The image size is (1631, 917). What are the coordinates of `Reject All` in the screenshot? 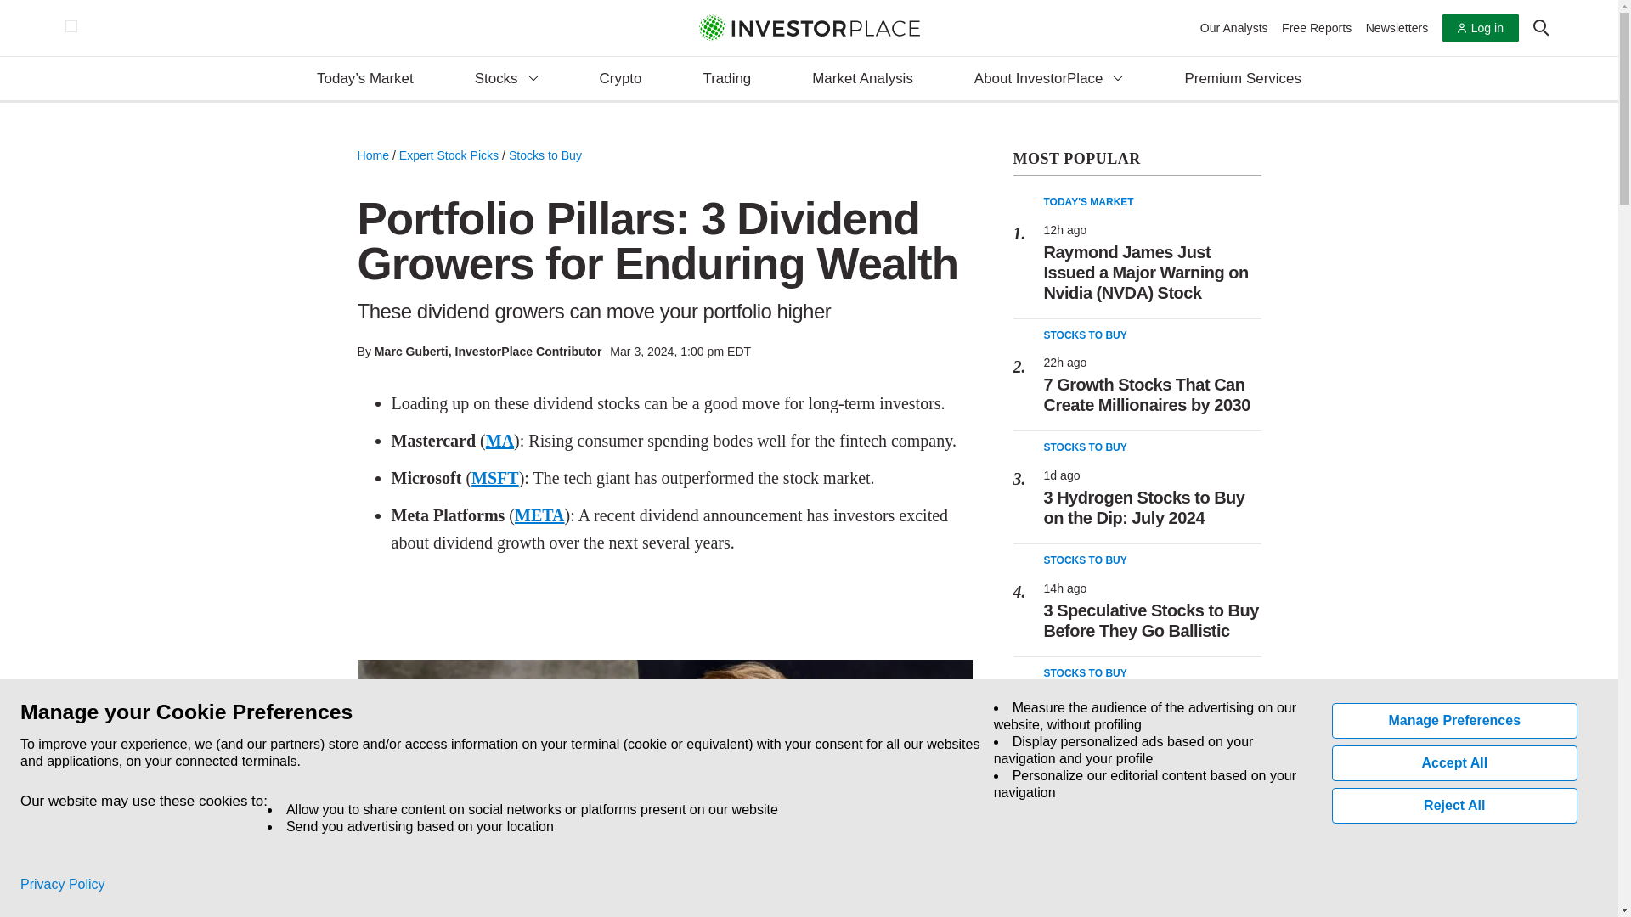 It's located at (1455, 805).